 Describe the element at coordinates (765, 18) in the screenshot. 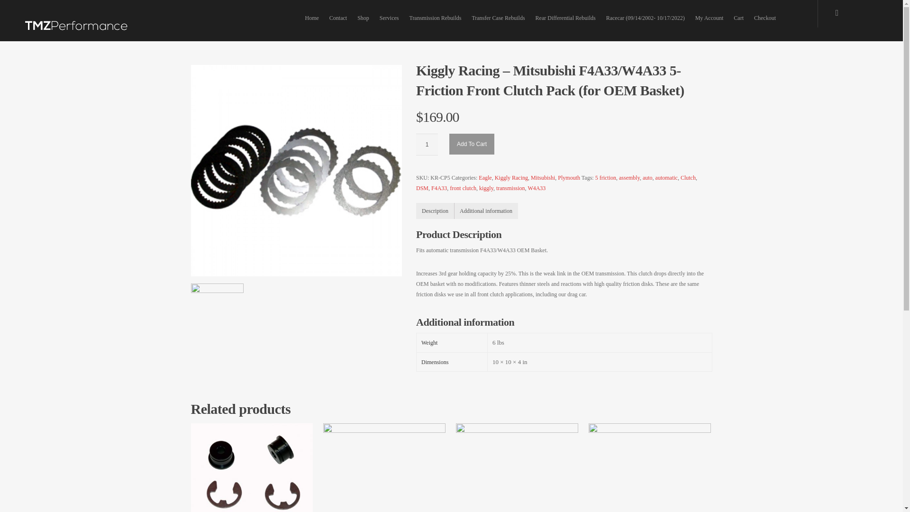

I see `Checkout` at that location.